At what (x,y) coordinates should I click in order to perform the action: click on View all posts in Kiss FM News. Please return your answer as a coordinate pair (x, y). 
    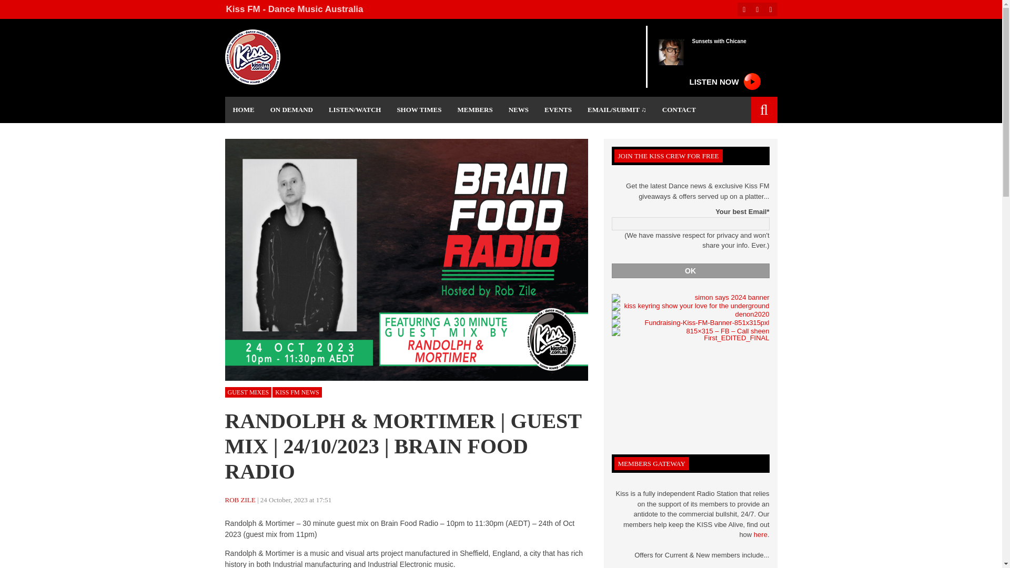
    Looking at the image, I should click on (297, 392).